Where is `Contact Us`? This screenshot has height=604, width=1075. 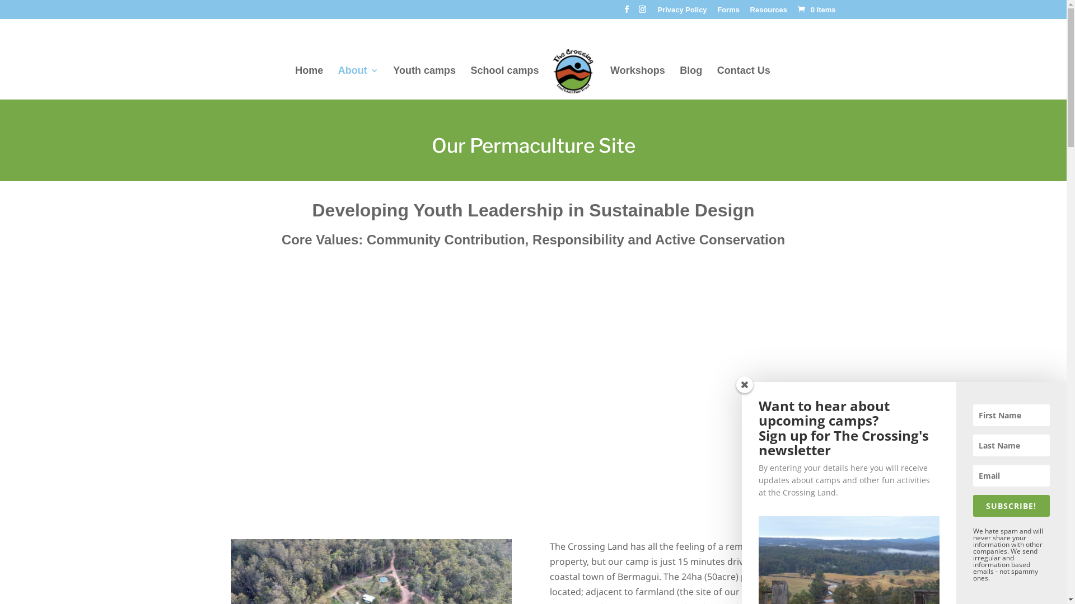 Contact Us is located at coordinates (744, 83).